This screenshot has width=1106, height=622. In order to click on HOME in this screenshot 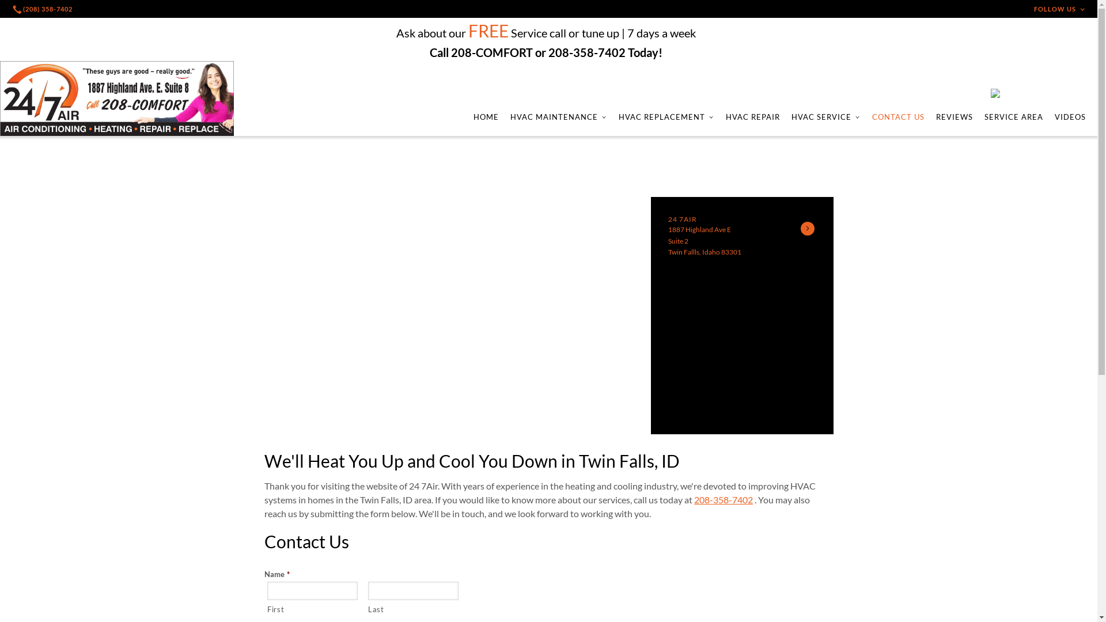, I will do `click(486, 117)`.